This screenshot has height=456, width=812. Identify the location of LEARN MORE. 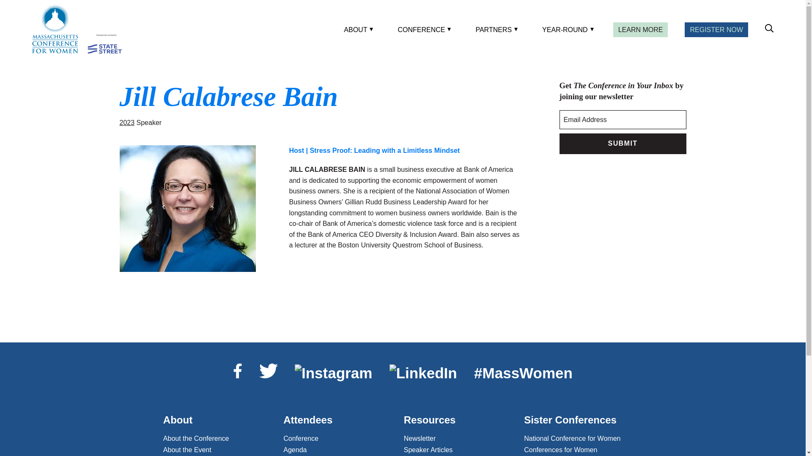
(640, 30).